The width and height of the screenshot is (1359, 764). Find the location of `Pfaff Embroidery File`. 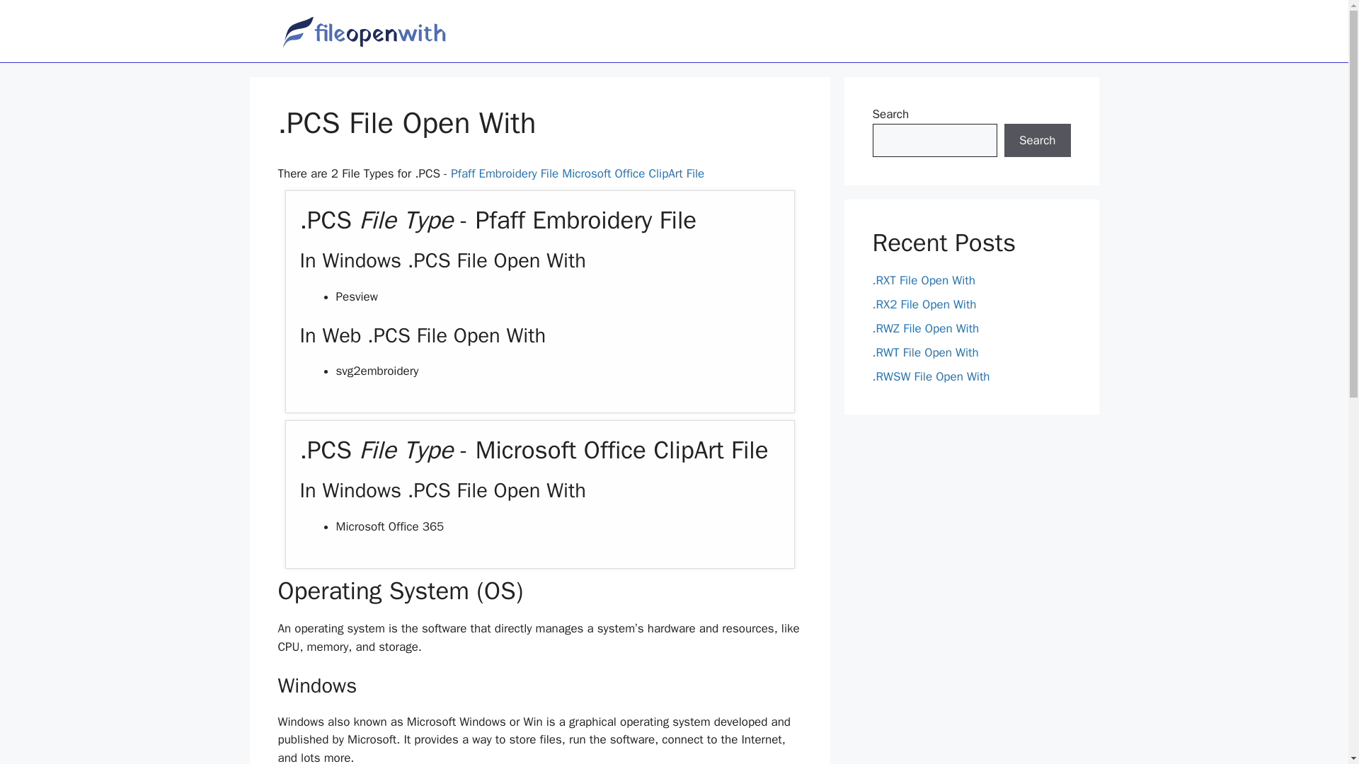

Pfaff Embroidery File is located at coordinates (505, 173).